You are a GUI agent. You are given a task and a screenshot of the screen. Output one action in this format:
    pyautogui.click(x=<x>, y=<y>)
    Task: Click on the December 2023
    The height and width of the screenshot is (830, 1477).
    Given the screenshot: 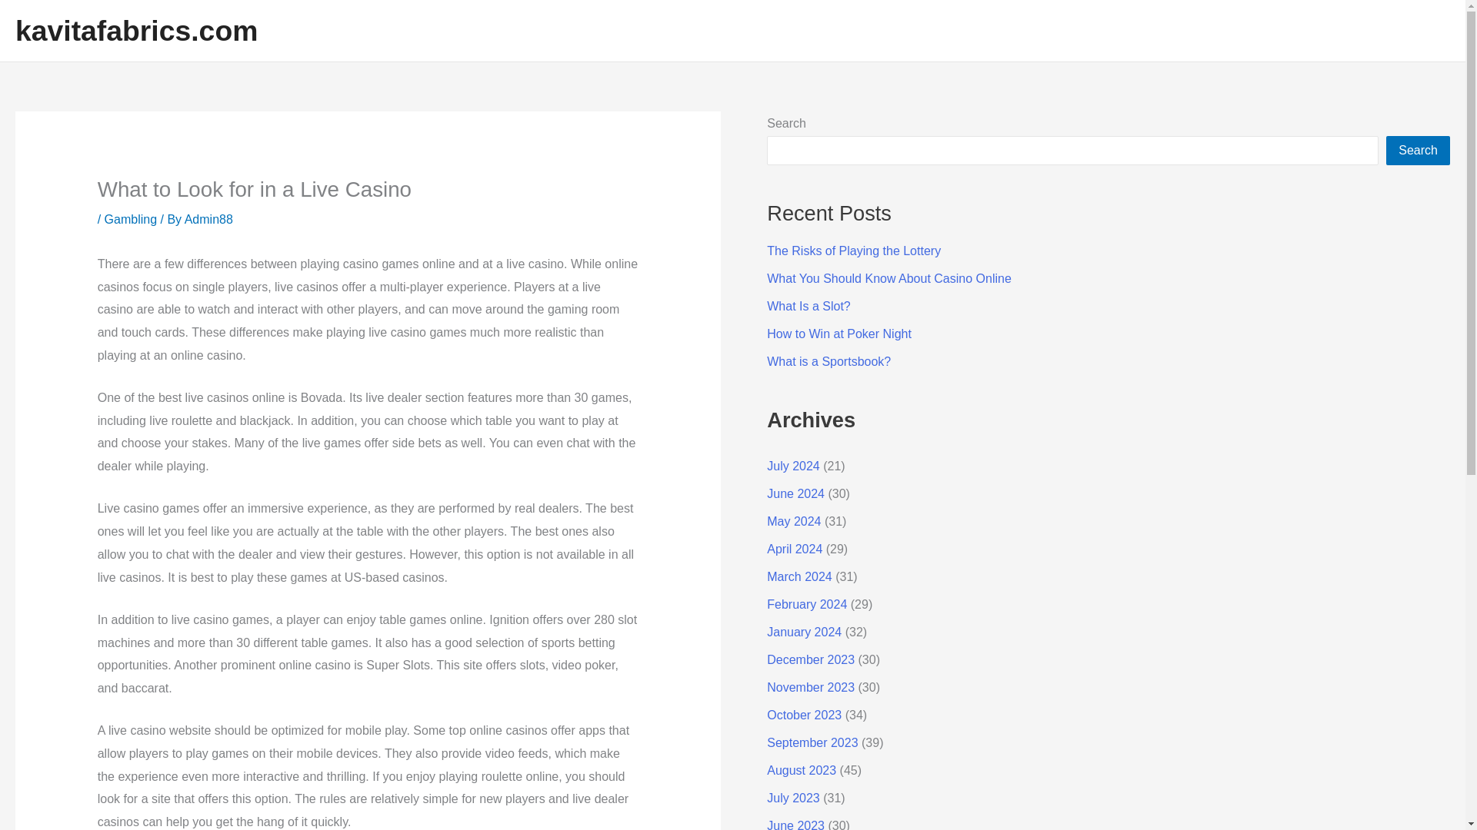 What is the action you would take?
    pyautogui.click(x=811, y=659)
    